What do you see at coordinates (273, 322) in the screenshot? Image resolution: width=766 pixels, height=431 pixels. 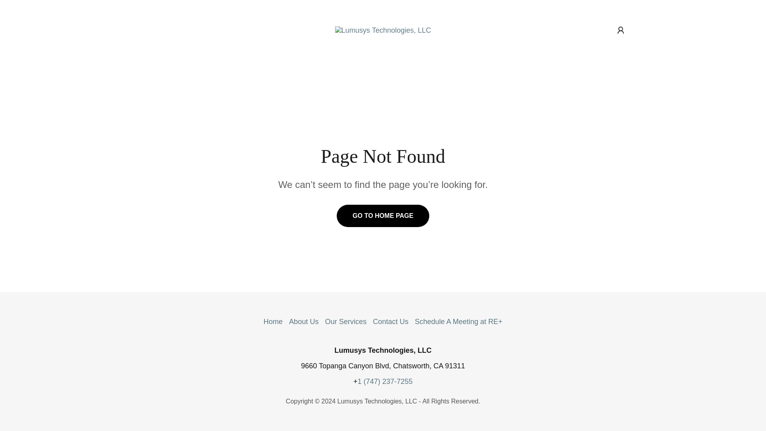 I see `Home` at bounding box center [273, 322].